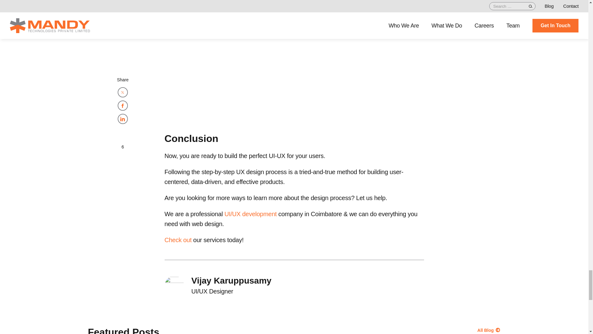 Image resolution: width=593 pixels, height=334 pixels. Describe the element at coordinates (392, 330) in the screenshot. I see `All Blog` at that location.